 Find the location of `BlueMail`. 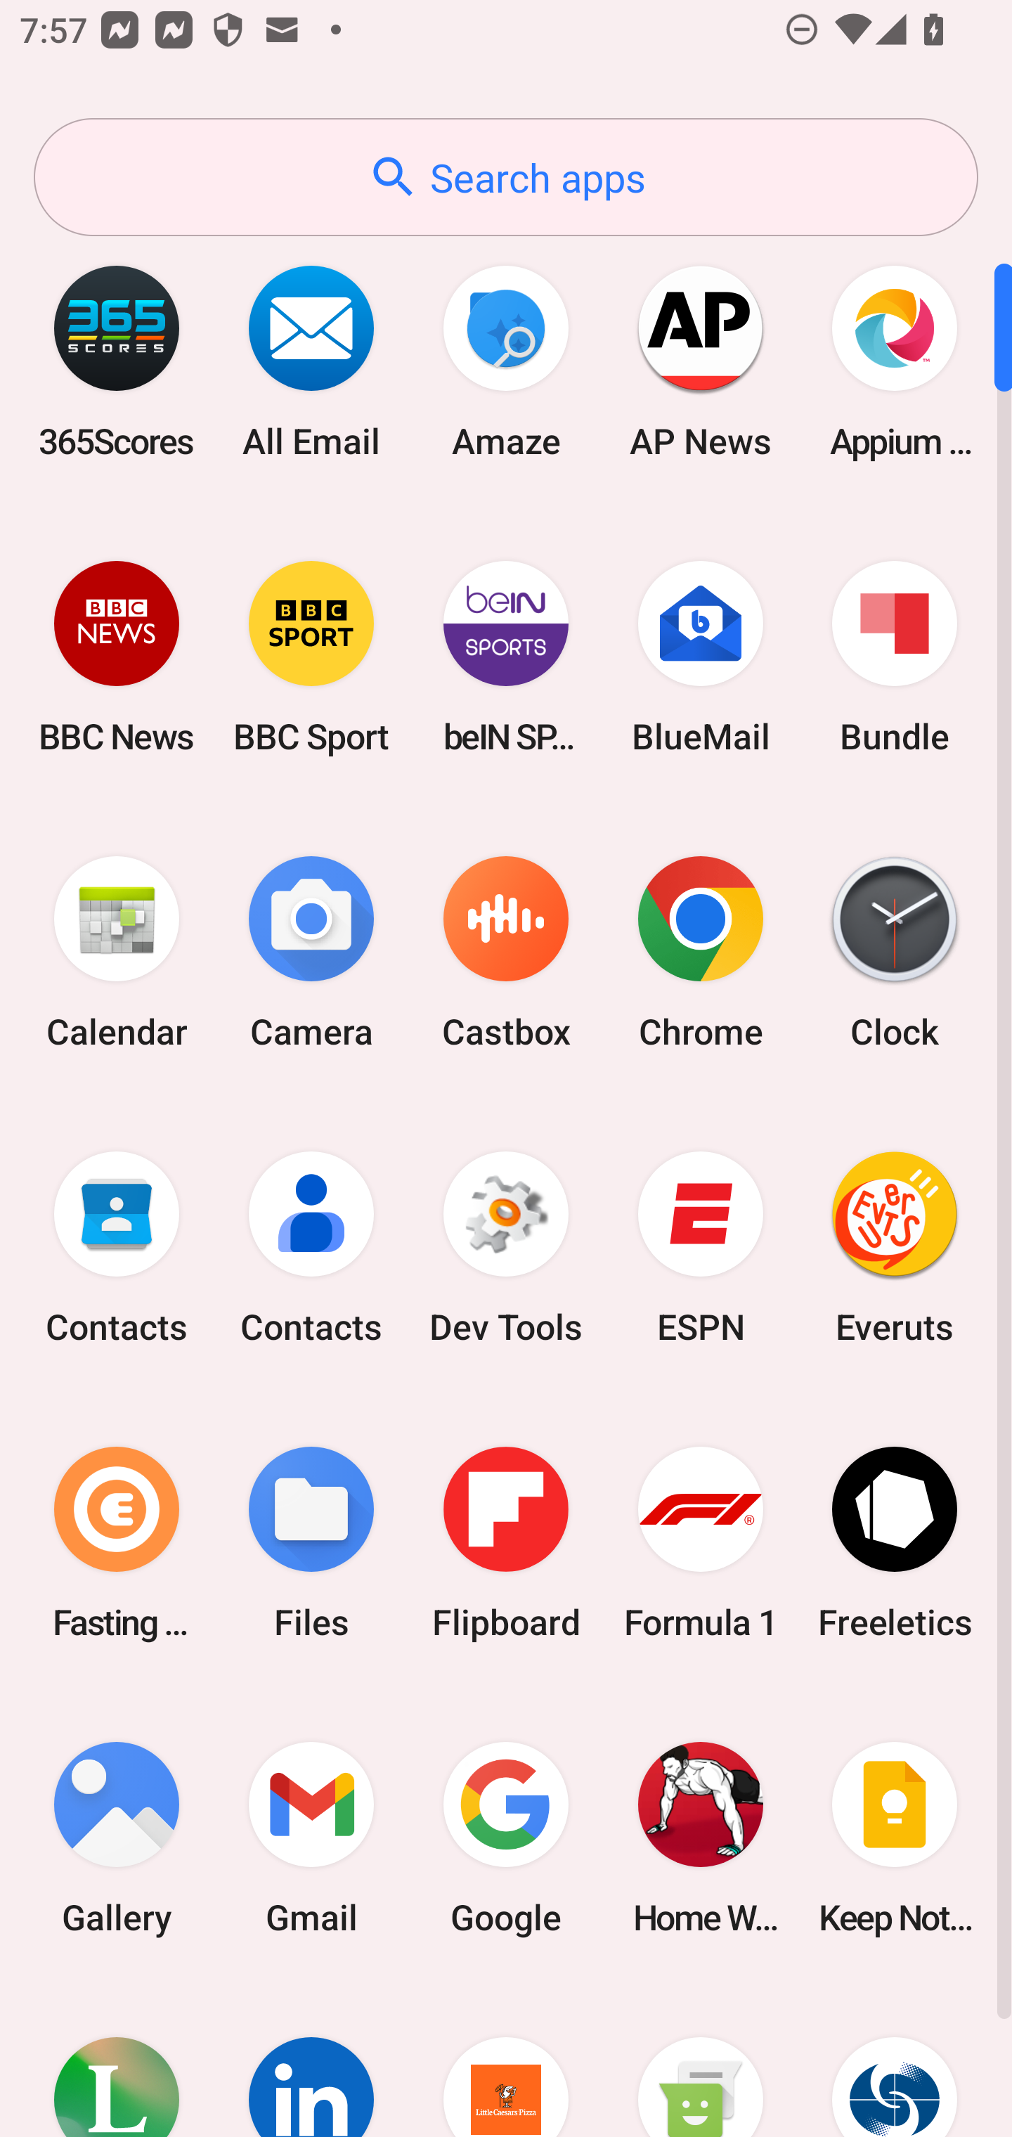

BlueMail is located at coordinates (700, 657).